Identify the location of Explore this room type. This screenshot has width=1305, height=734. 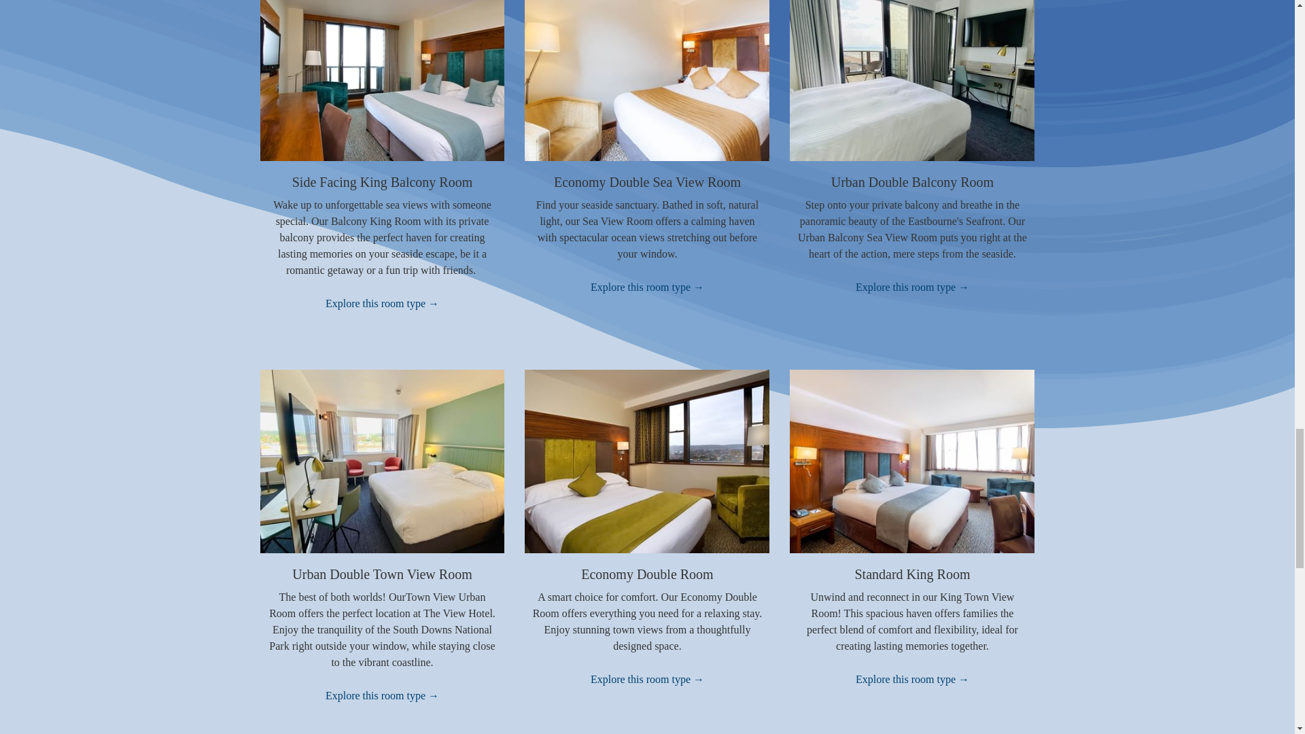
(647, 287).